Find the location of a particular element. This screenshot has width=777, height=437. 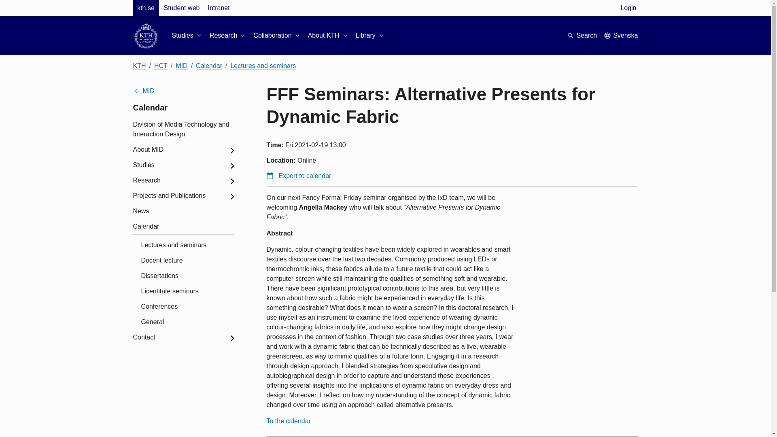

Student web is located at coordinates (181, 8).